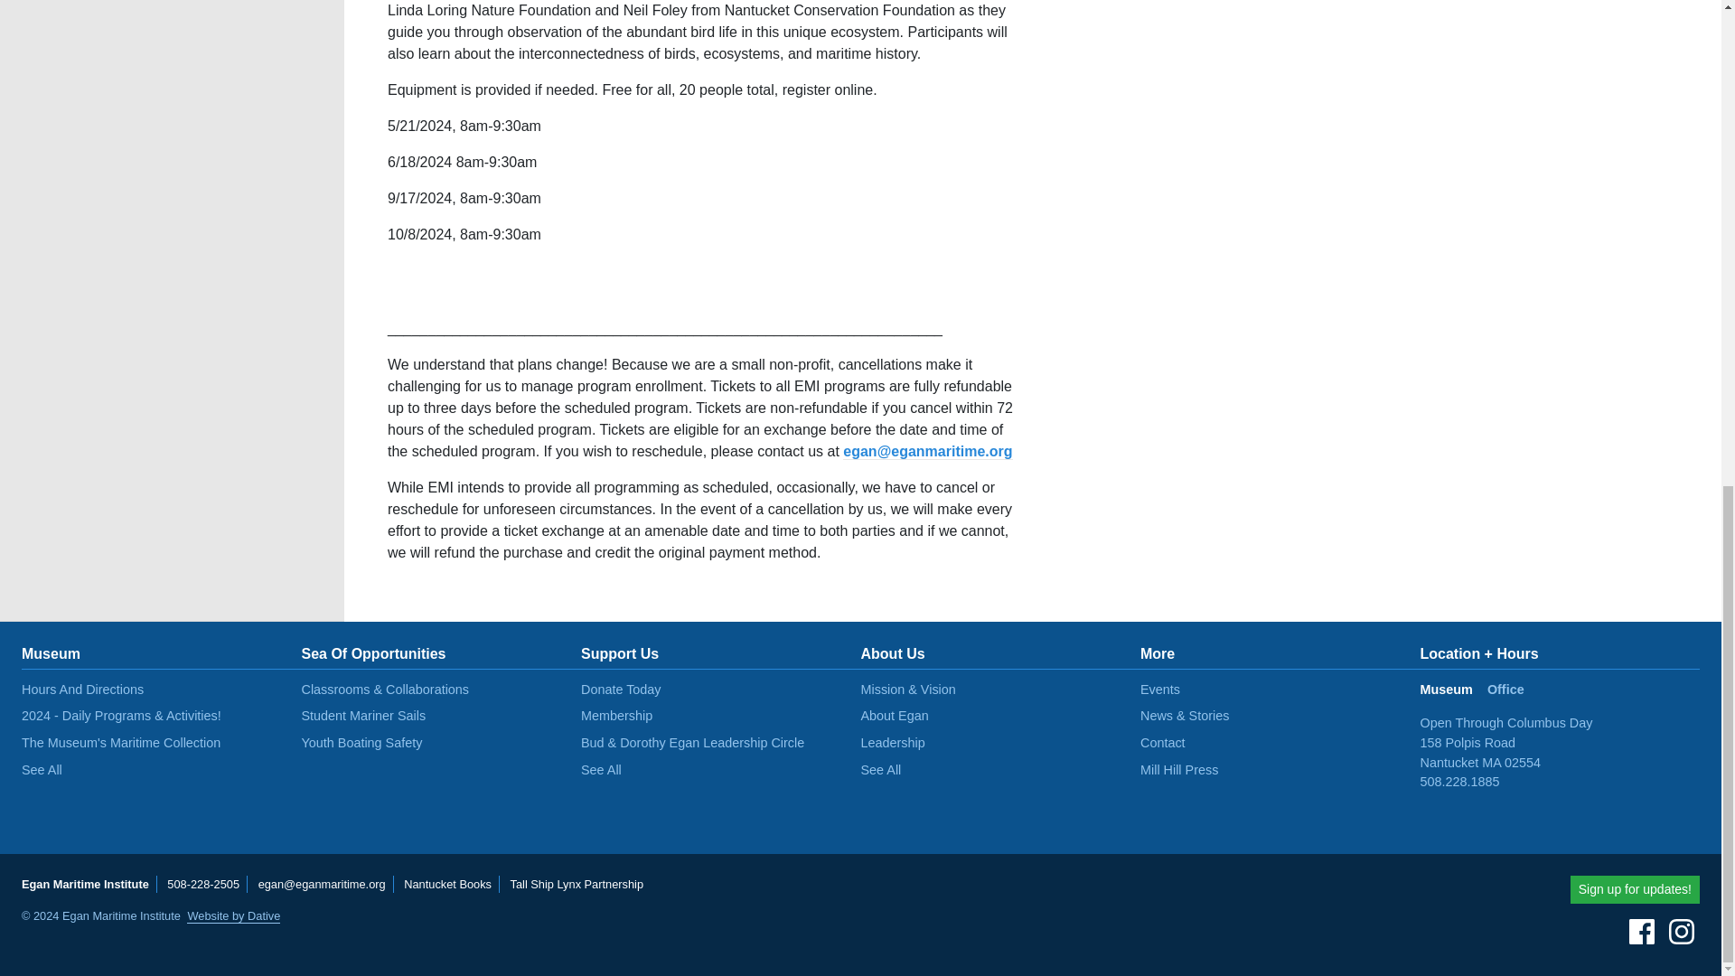  What do you see at coordinates (895, 716) in the screenshot?
I see `About Egan` at bounding box center [895, 716].